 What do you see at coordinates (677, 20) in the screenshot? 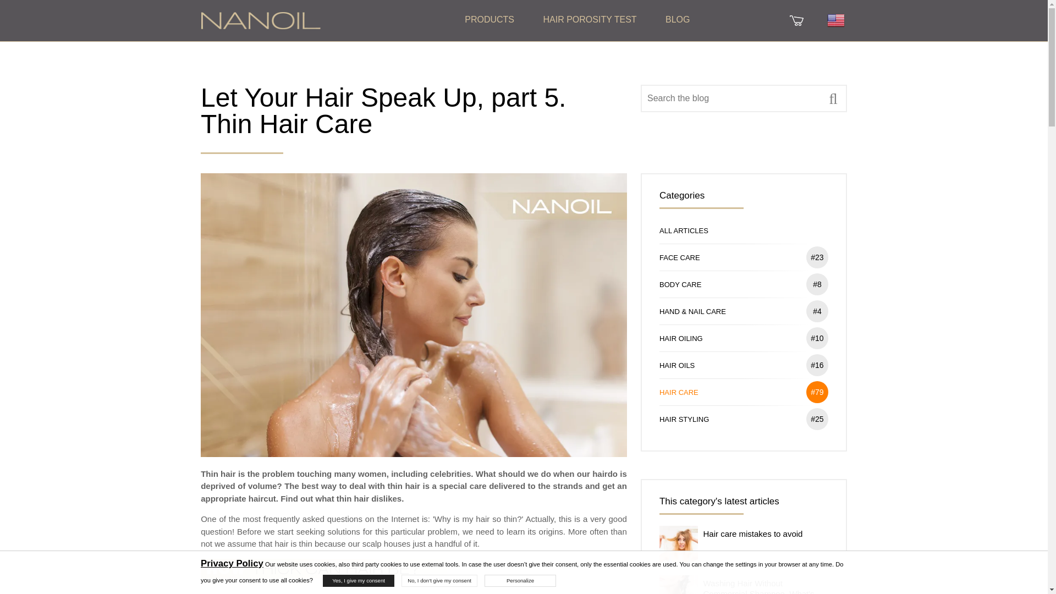
I see `BLOG` at bounding box center [677, 20].